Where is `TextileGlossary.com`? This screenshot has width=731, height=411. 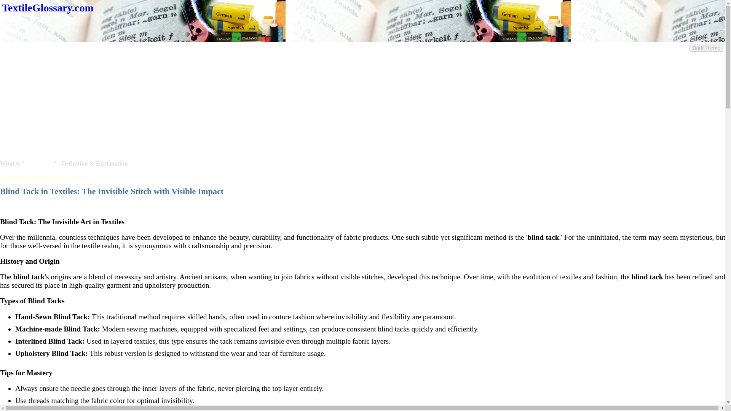 TextileGlossary.com is located at coordinates (48, 7).